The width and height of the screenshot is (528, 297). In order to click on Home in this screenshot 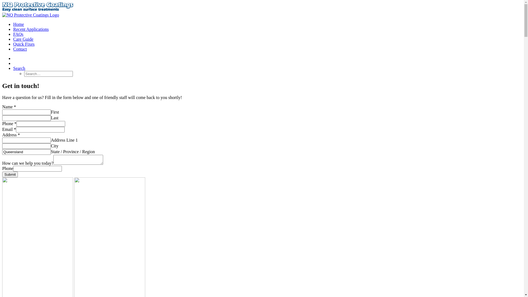, I will do `click(19, 24)`.